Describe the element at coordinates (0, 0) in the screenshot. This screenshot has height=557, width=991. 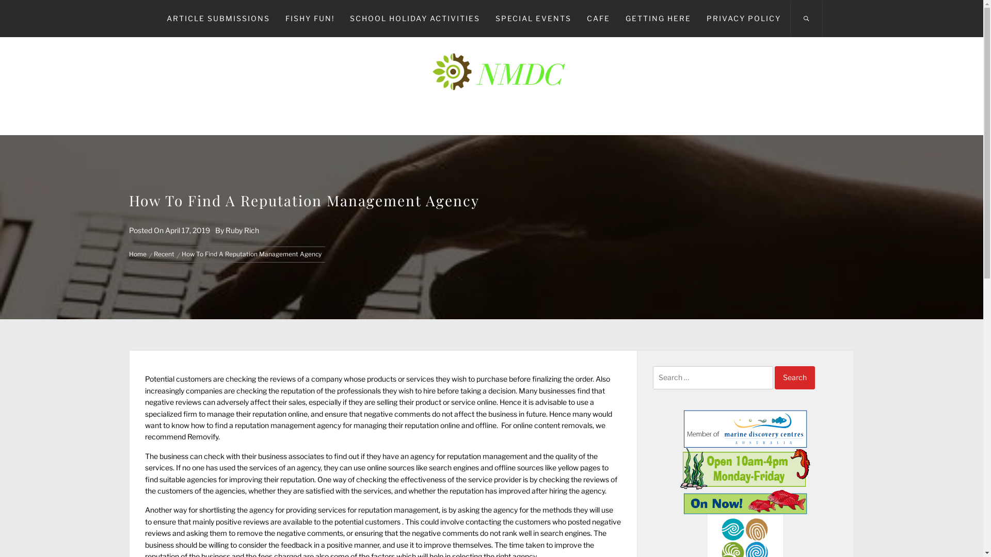
I see `Skip to content` at that location.